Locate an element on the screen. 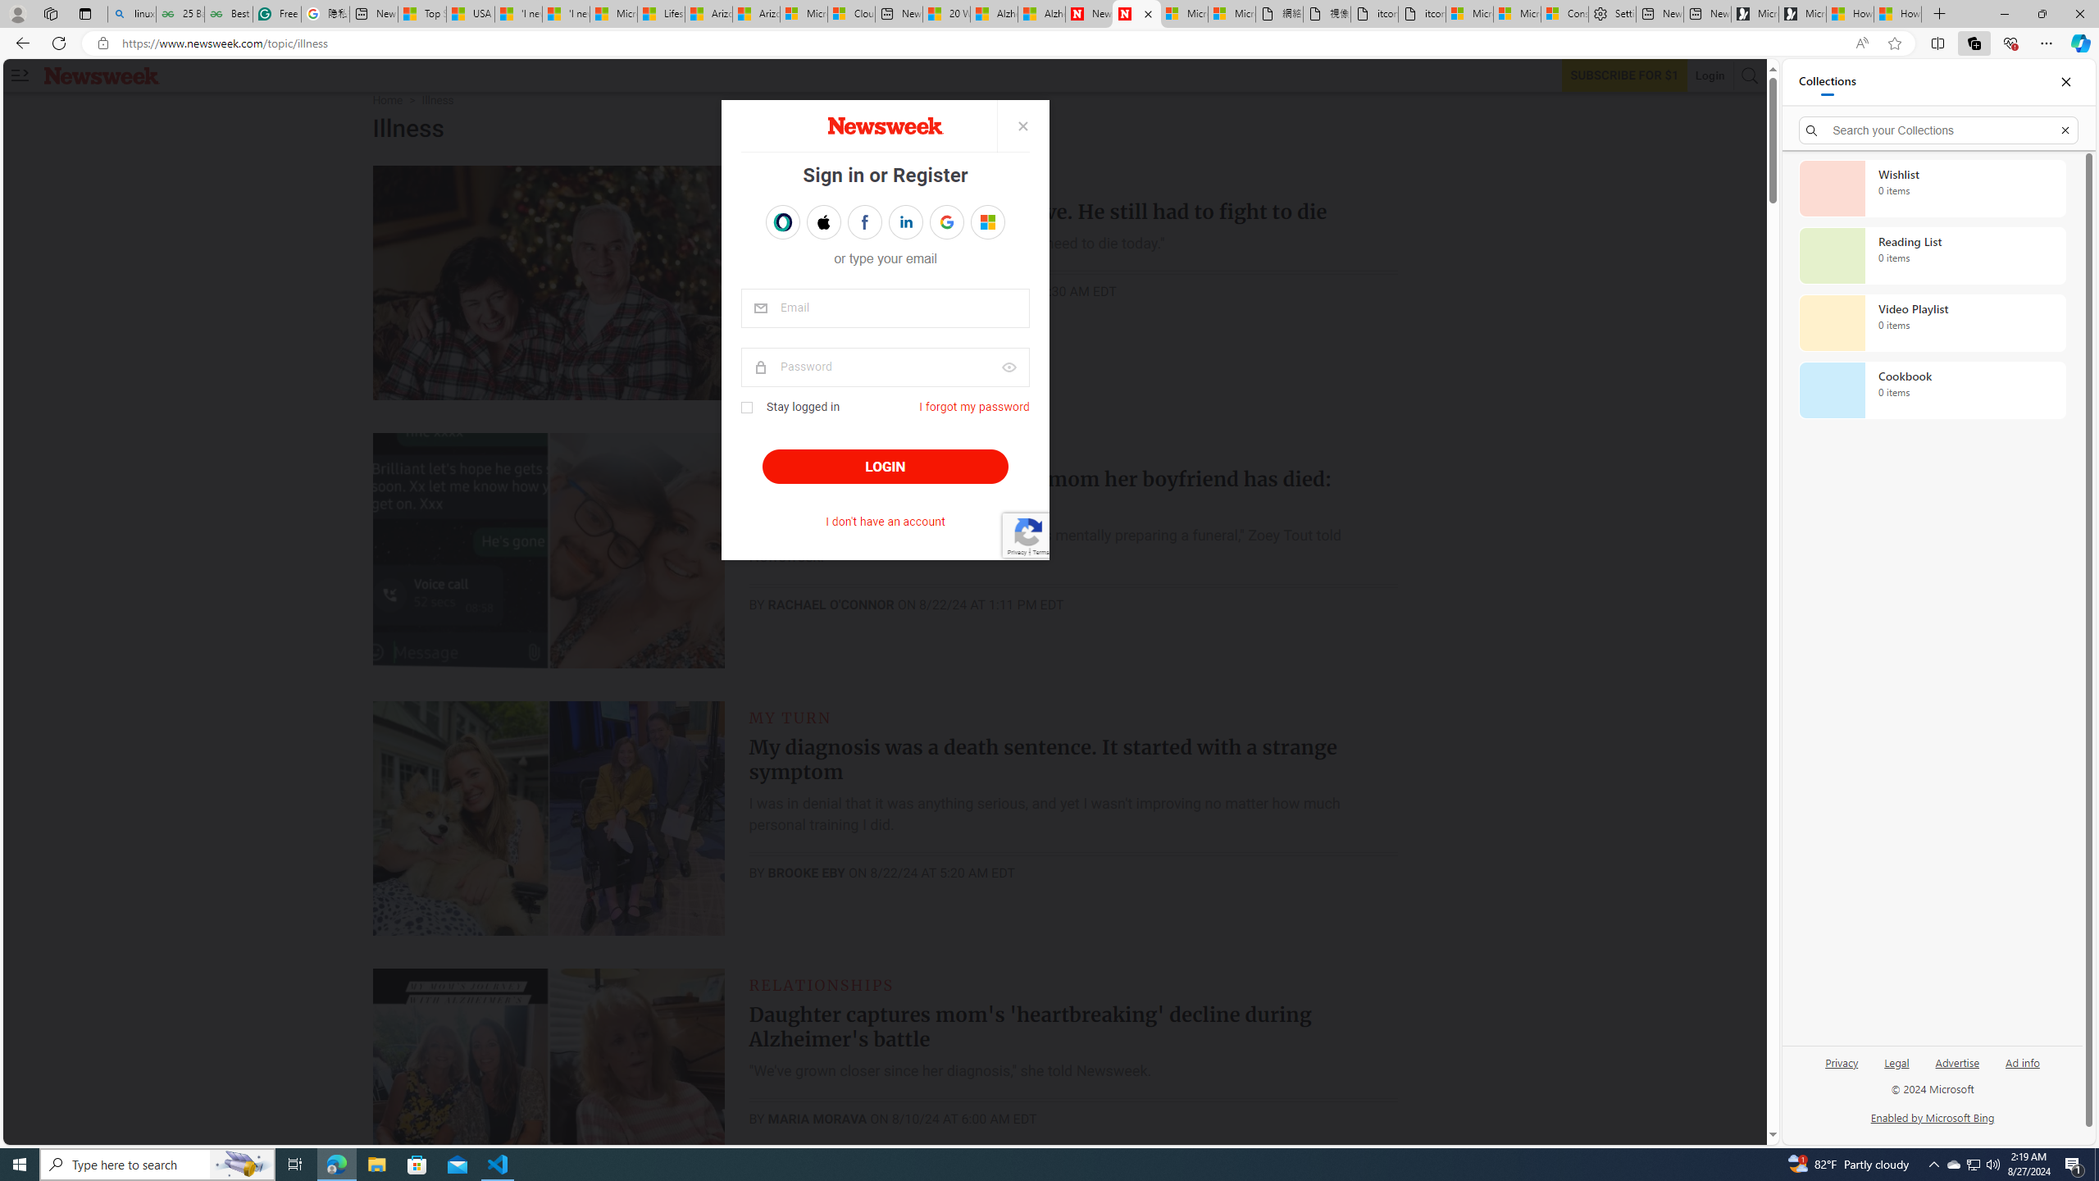 The height and width of the screenshot is (1181, 2099). Consumer Health Data Privacy Policy is located at coordinates (1564, 14).